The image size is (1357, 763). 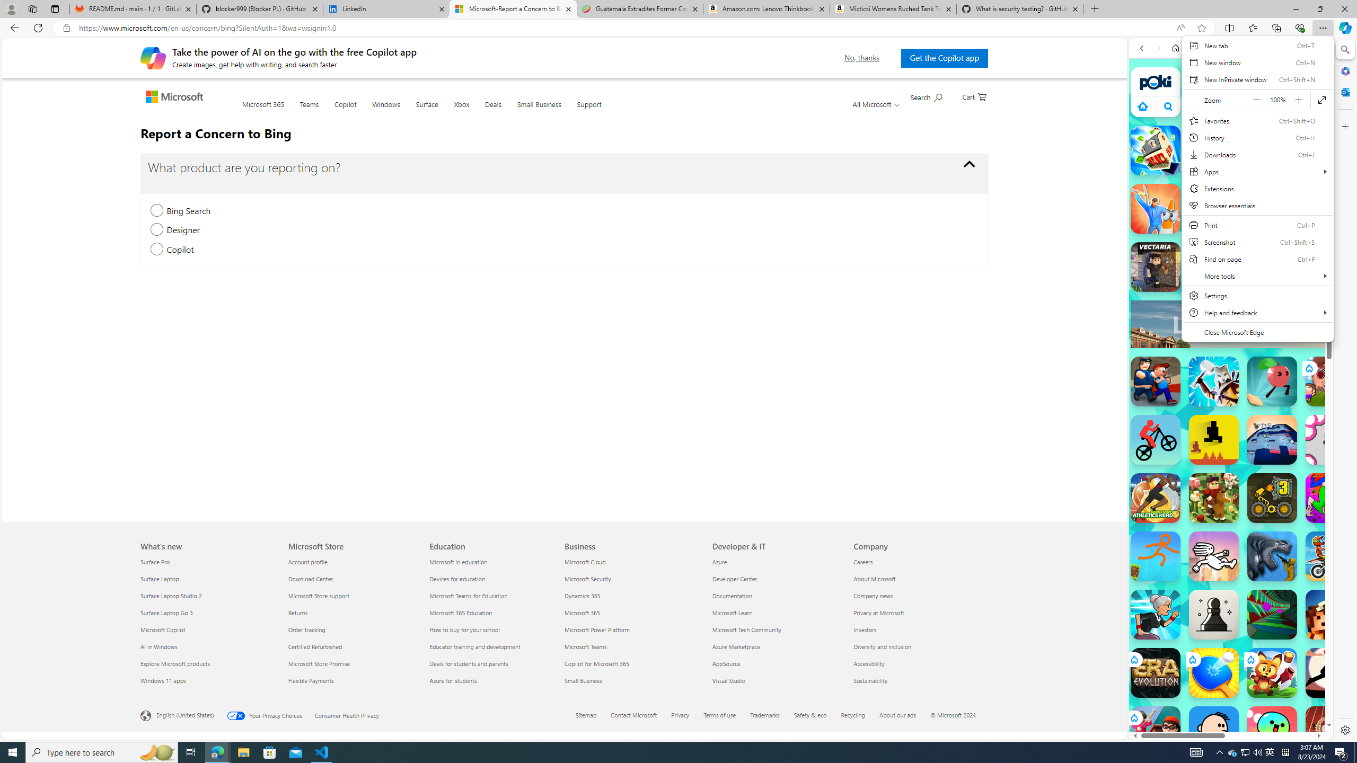 I want to click on AI in Windows What's new, so click(x=159, y=646).